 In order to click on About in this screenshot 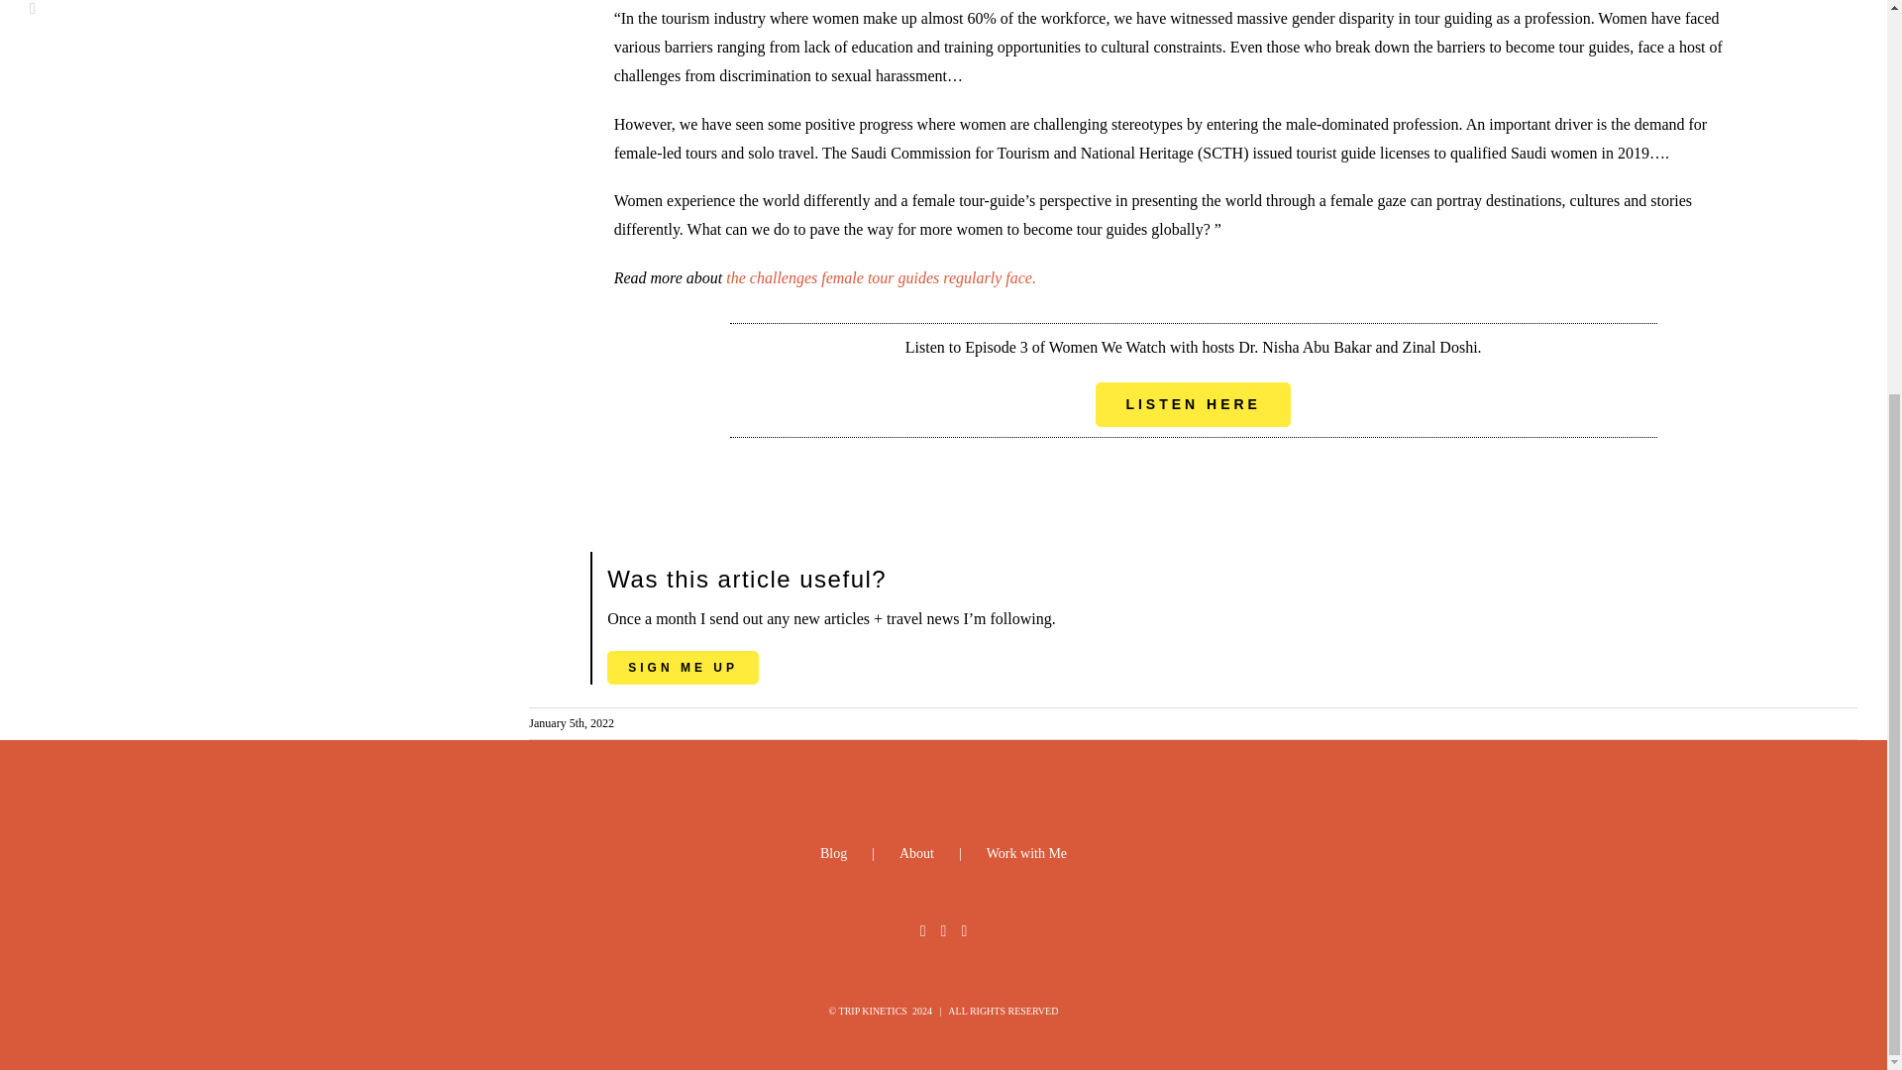, I will do `click(943, 852)`.